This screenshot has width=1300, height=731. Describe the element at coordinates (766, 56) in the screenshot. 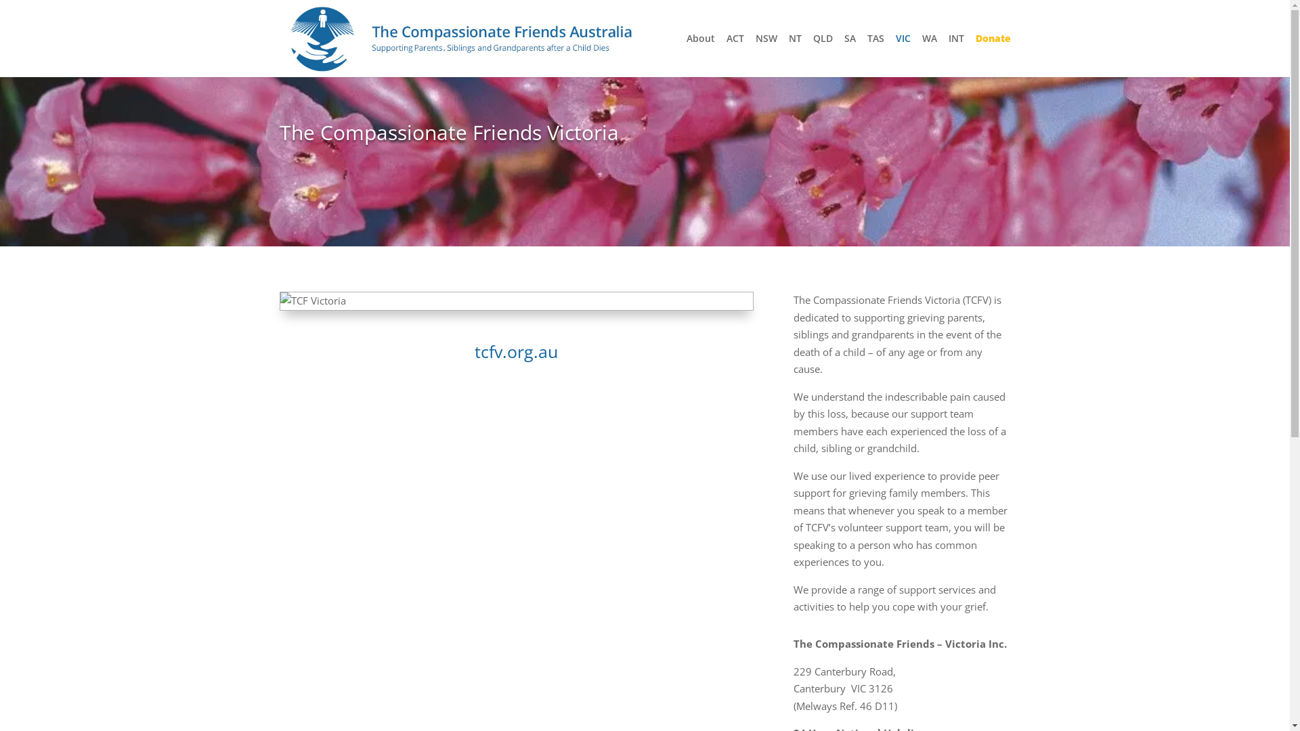

I see `NSW` at that location.